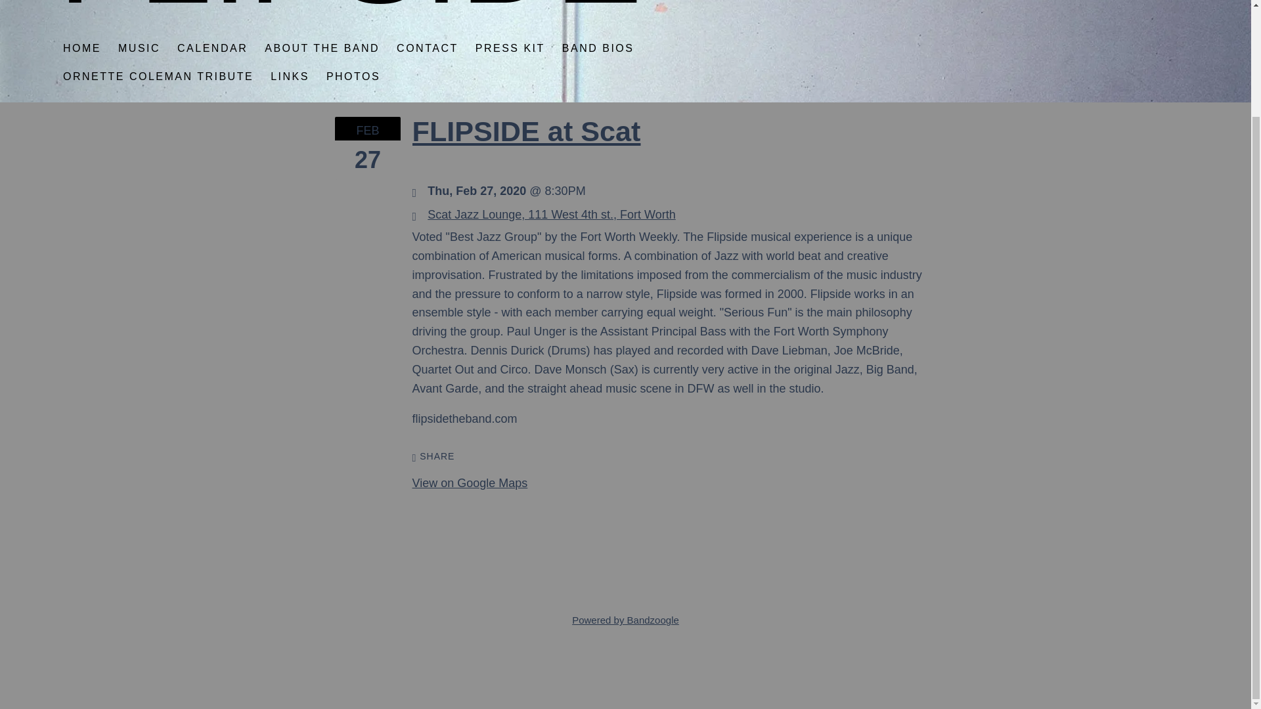 Image resolution: width=1261 pixels, height=709 pixels. Describe the element at coordinates (427, 48) in the screenshot. I see `CONTACT` at that location.